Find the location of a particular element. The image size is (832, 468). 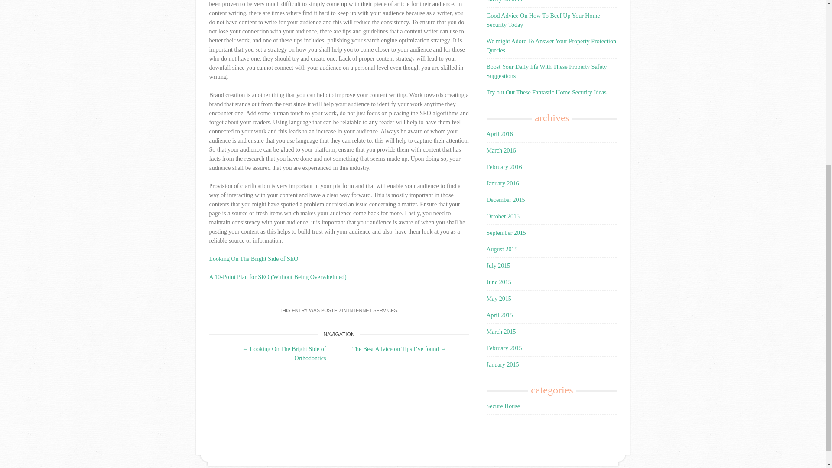

February 2015 is located at coordinates (504, 348).